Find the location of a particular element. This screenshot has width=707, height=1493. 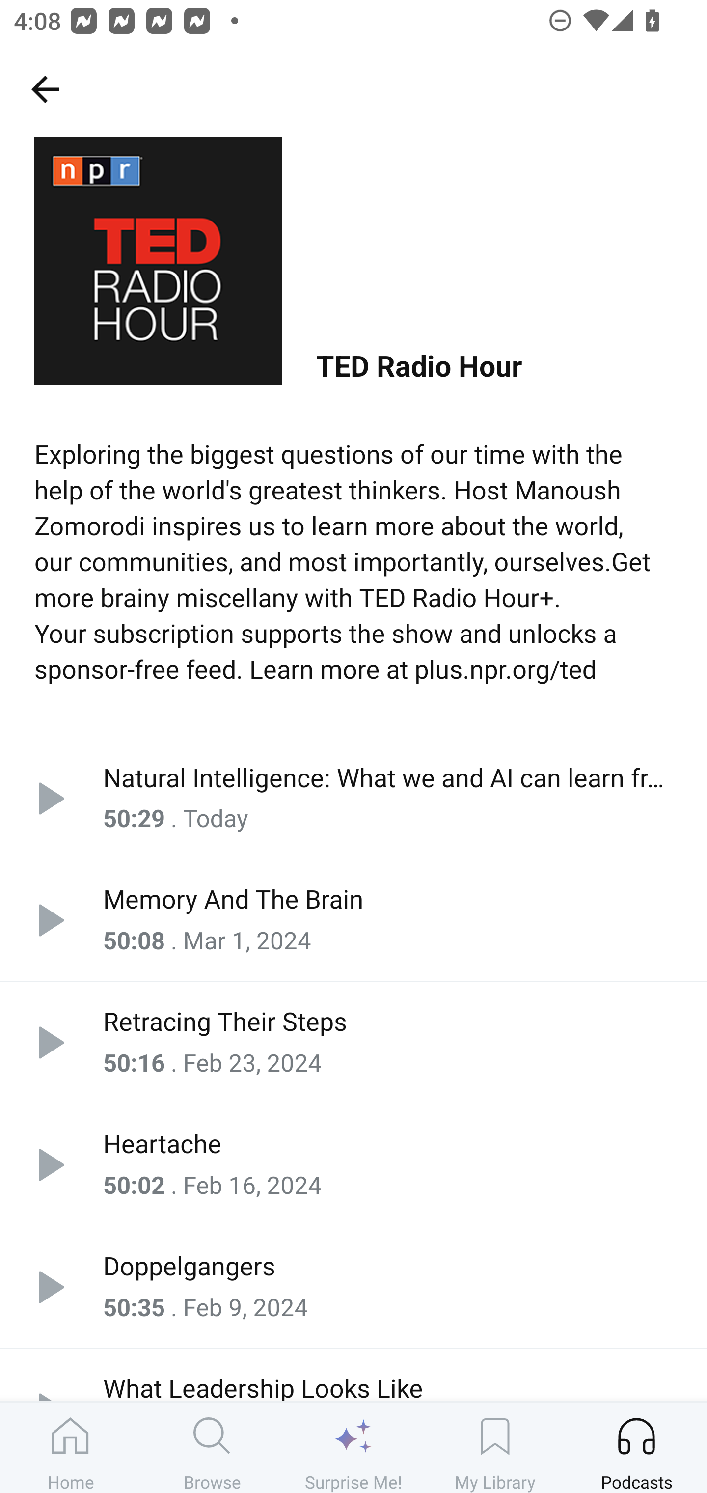

Podcasts is located at coordinates (636, 1447).